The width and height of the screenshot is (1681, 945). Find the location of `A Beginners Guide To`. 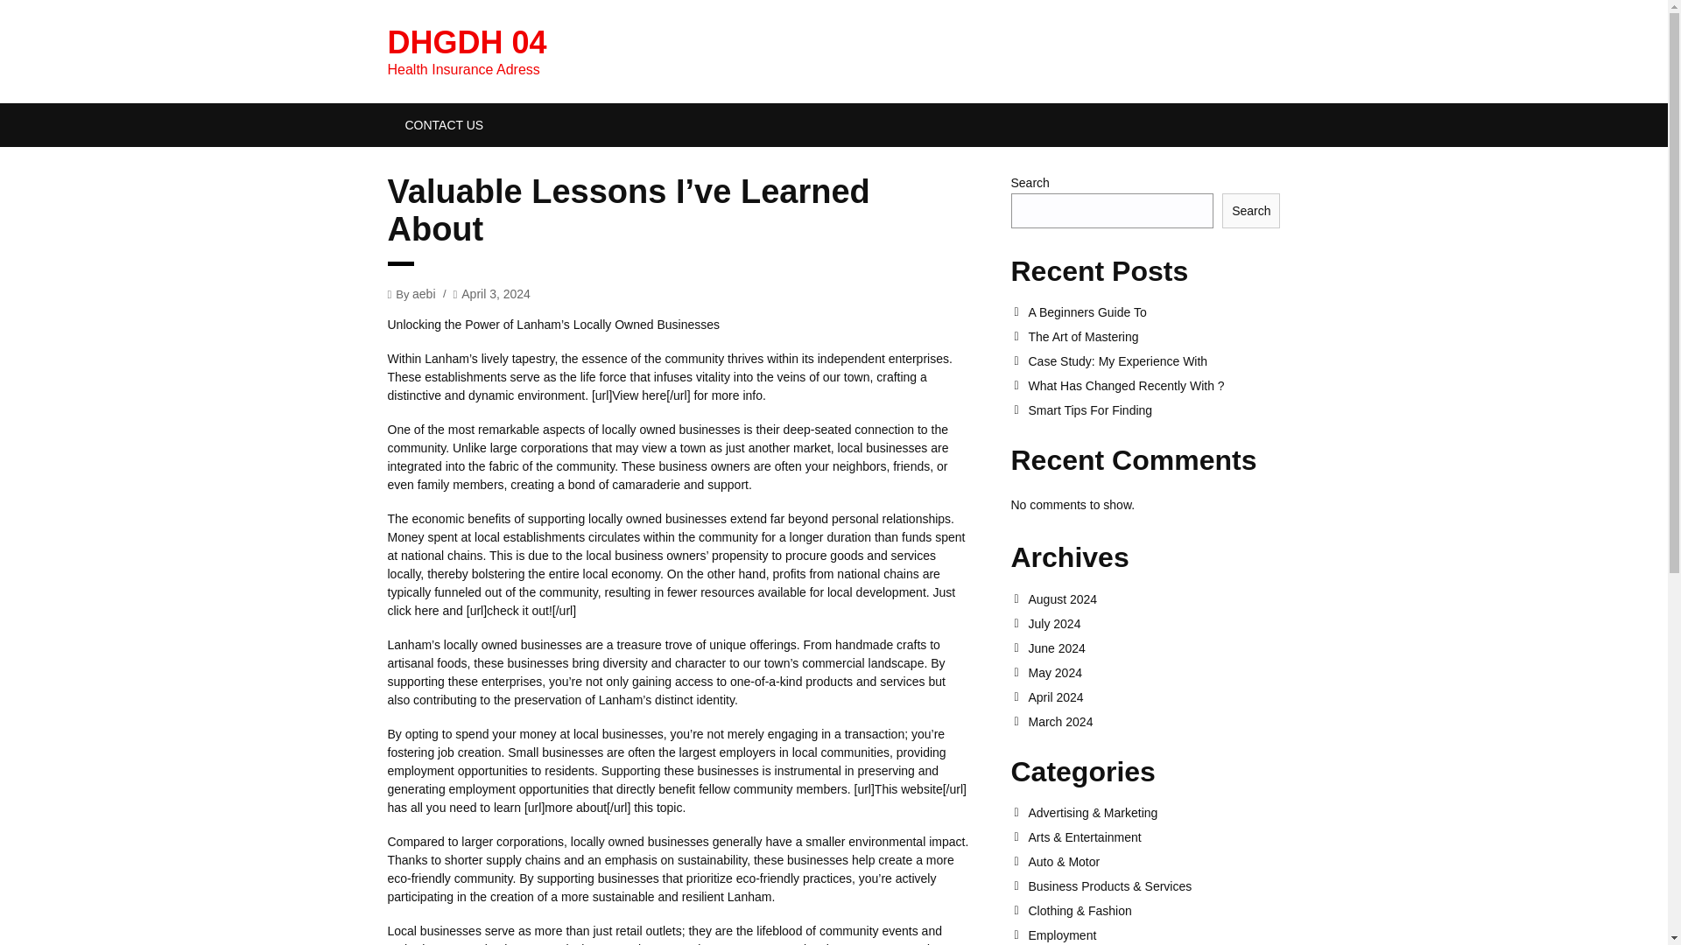

A Beginners Guide To is located at coordinates (1153, 311).